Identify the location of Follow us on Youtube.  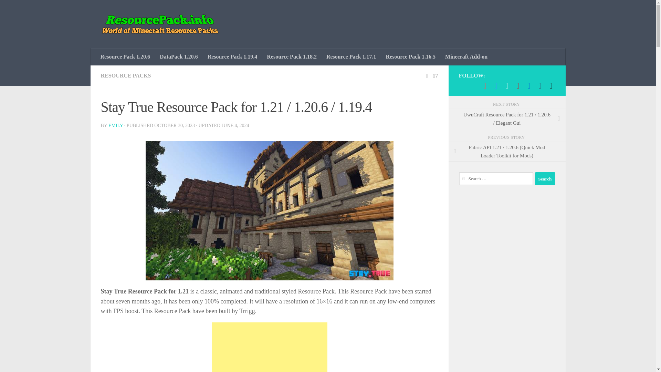
(485, 85).